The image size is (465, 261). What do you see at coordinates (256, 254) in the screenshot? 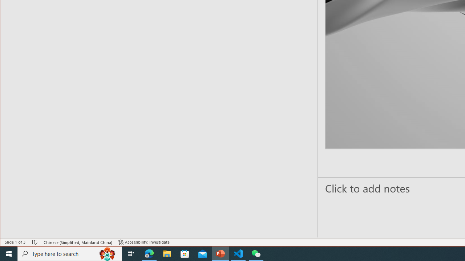
I see `WeChat - 1 running window` at bounding box center [256, 254].